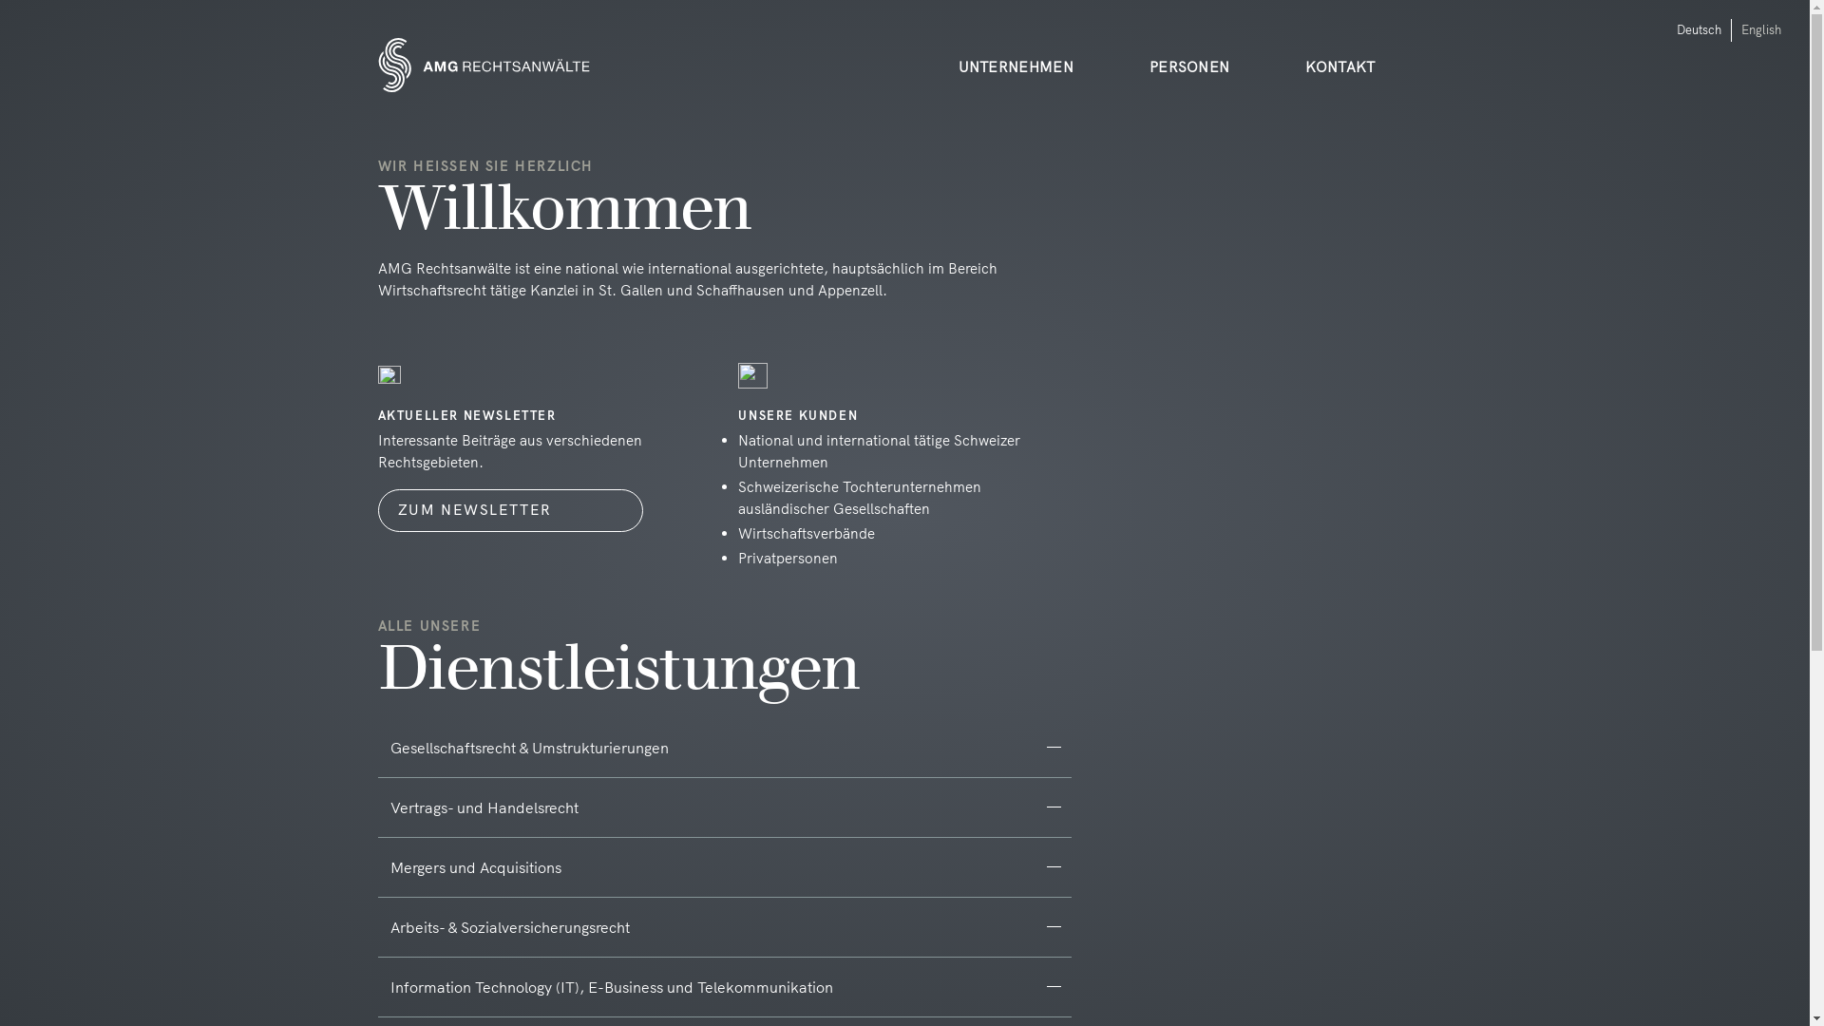 The width and height of the screenshot is (1824, 1026). Describe the element at coordinates (511, 511) in the screenshot. I see `ZUM NEWSLETTER` at that location.